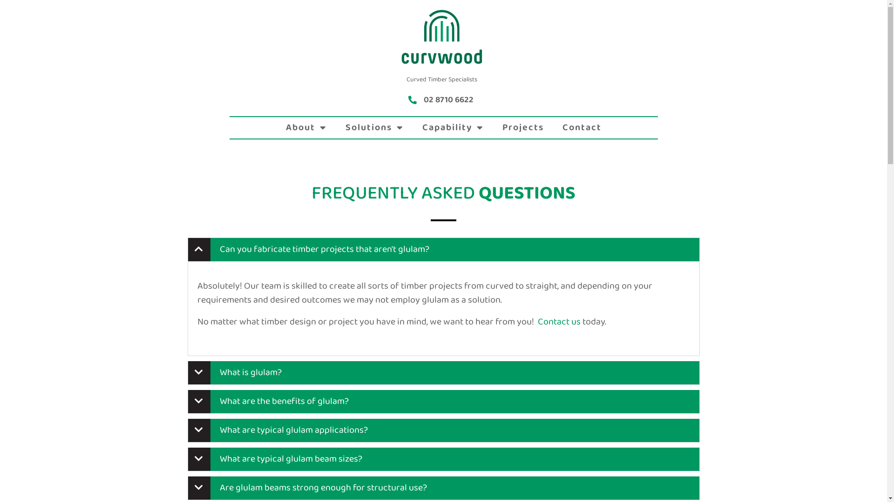 The height and width of the screenshot is (502, 894). I want to click on logo-300, so click(441, 37).